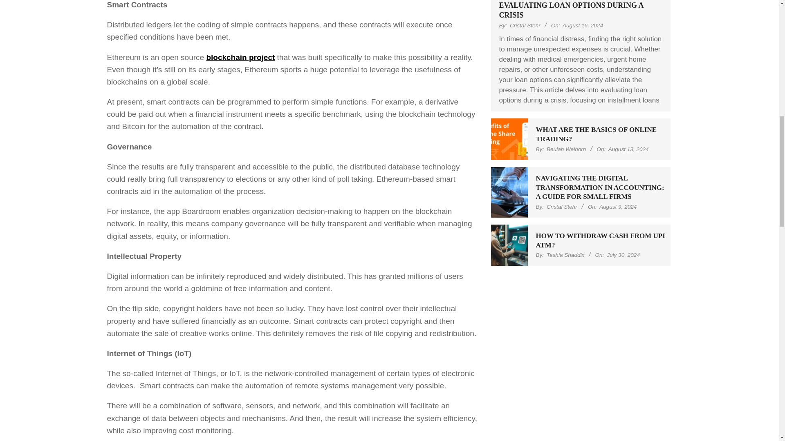  What do you see at coordinates (629, 149) in the screenshot?
I see `Tuesday, August 13, 2024, 9:46 am` at bounding box center [629, 149].